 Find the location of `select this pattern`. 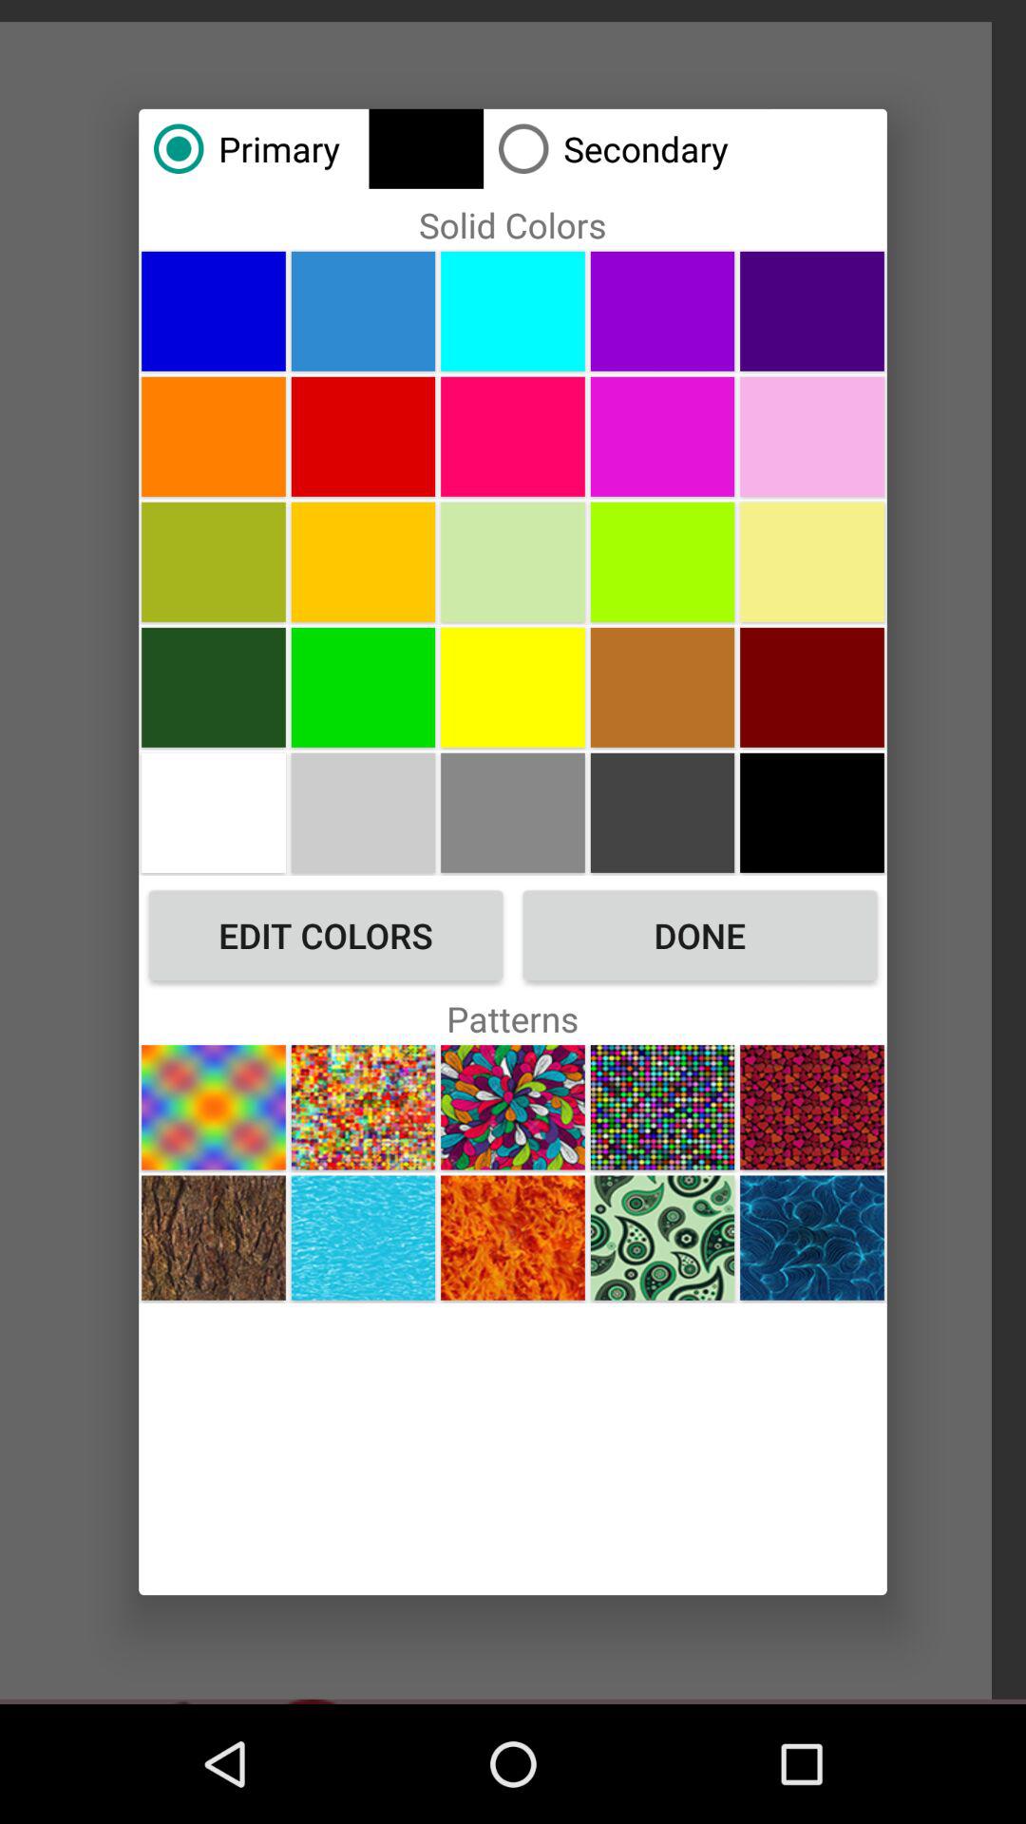

select this pattern is located at coordinates (213, 1237).